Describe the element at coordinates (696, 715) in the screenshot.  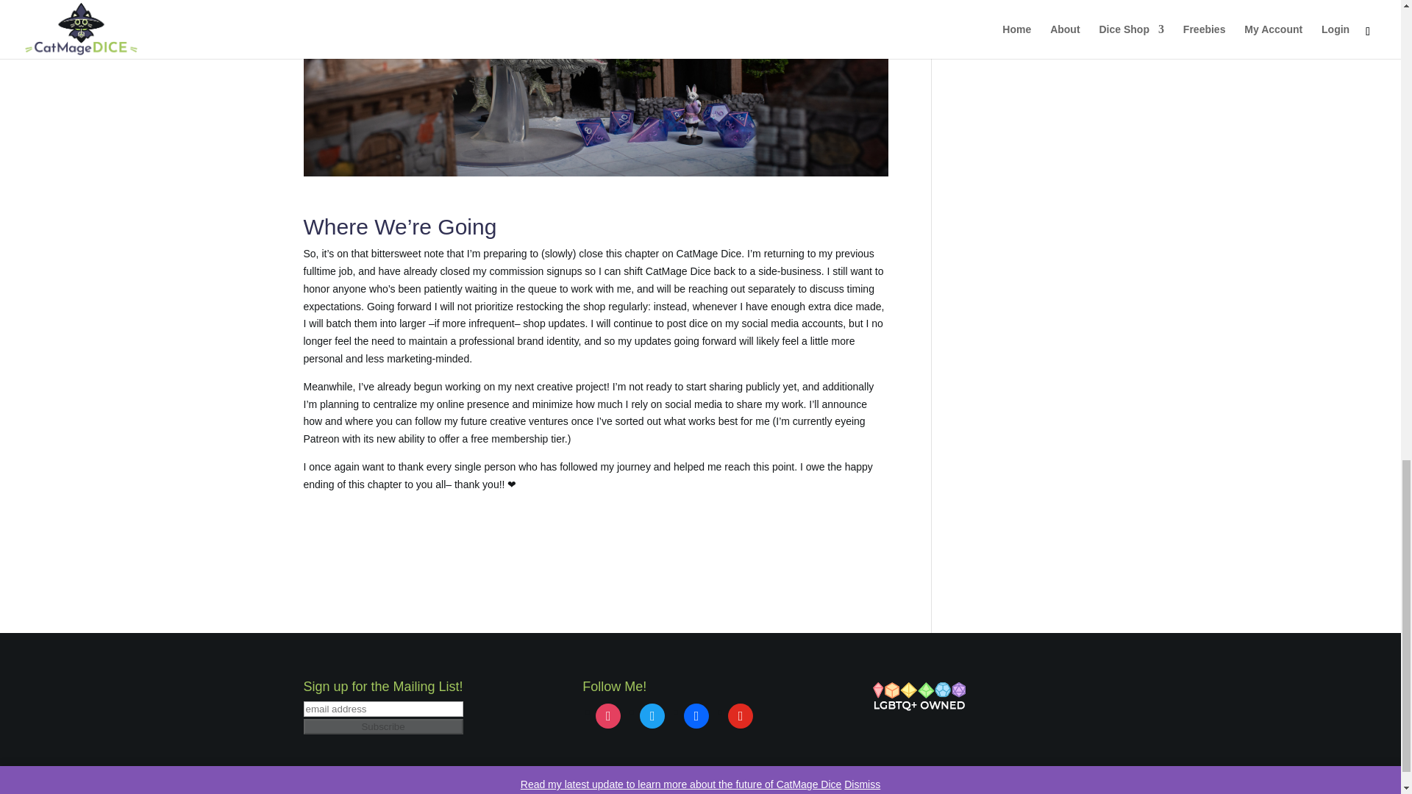
I see `facebook` at that location.